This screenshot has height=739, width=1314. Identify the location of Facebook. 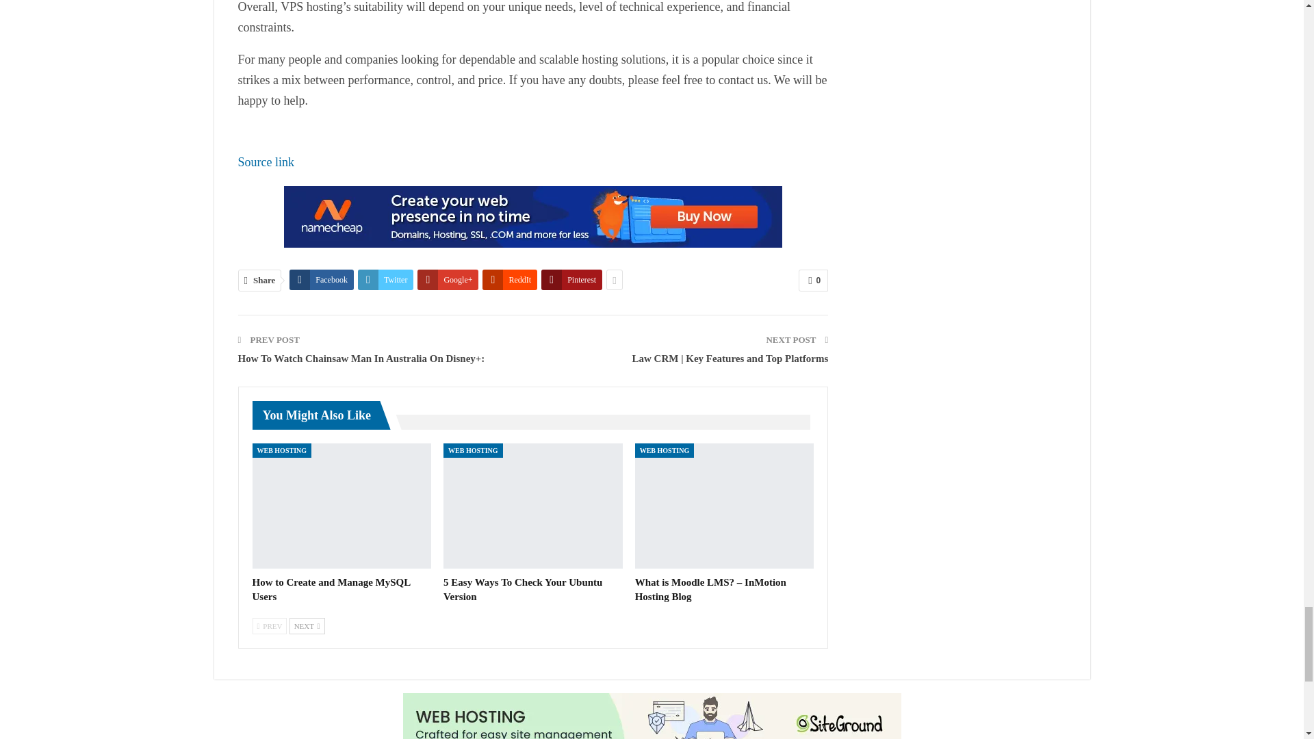
(321, 280).